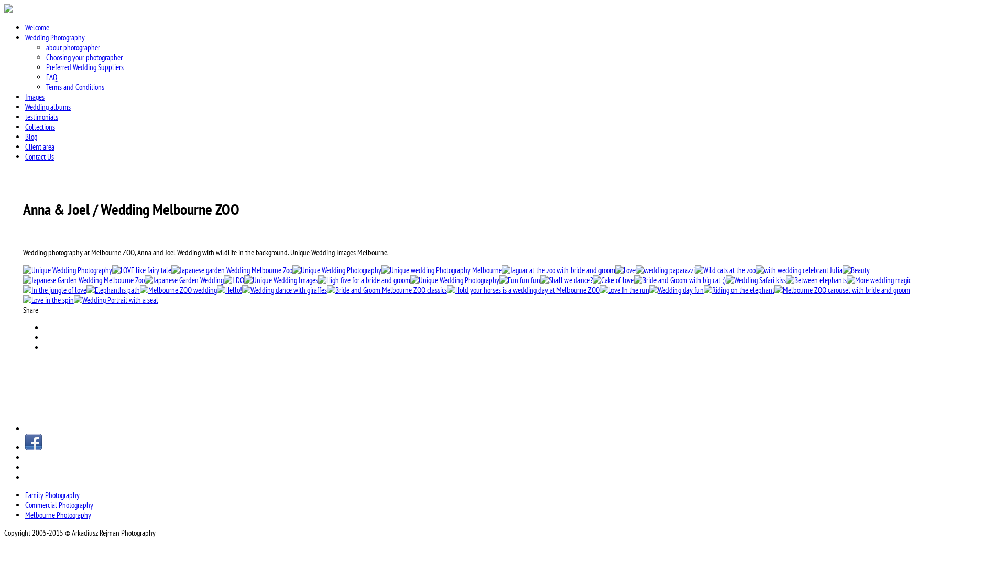  What do you see at coordinates (484, 327) in the screenshot?
I see `Pinterest` at bounding box center [484, 327].